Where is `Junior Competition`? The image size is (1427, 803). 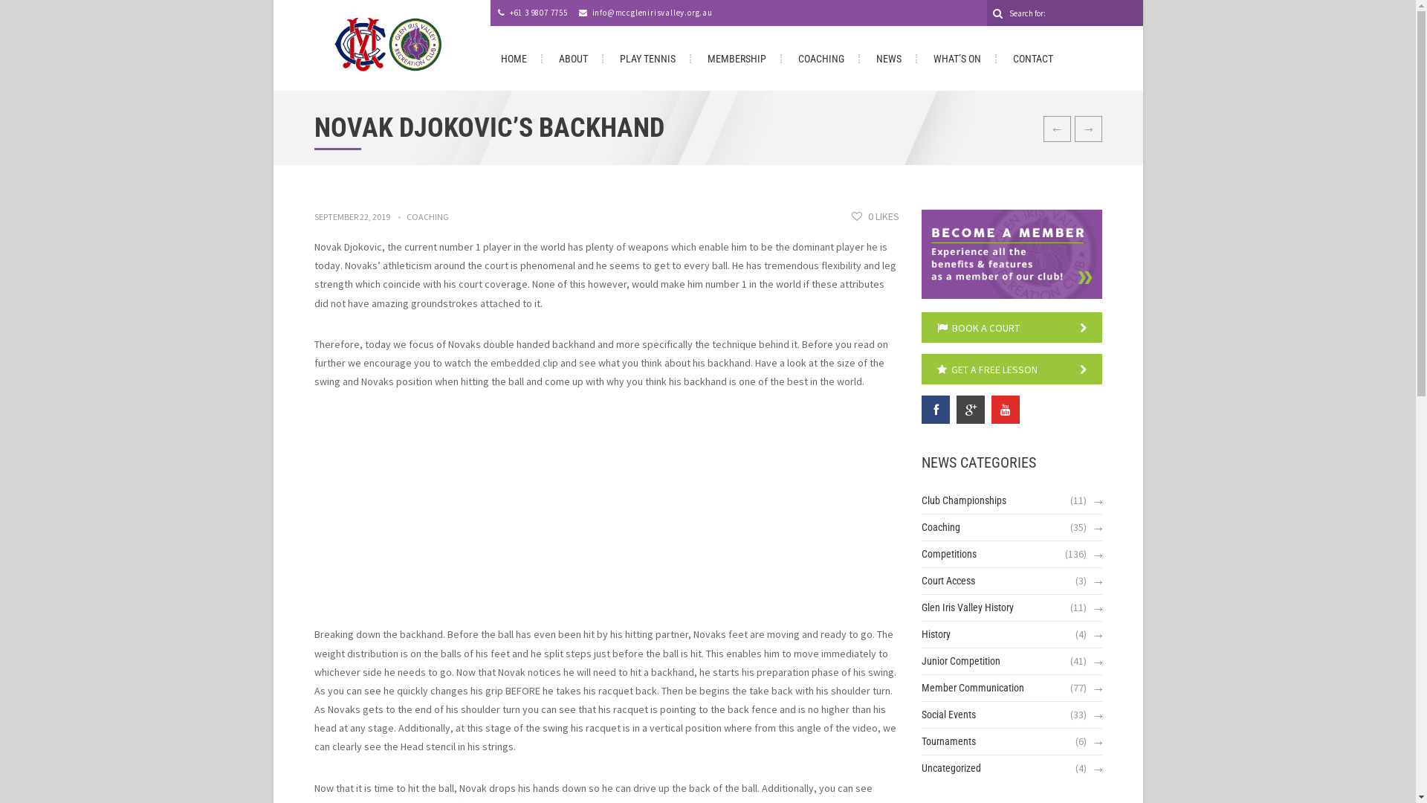
Junior Competition is located at coordinates (961, 662).